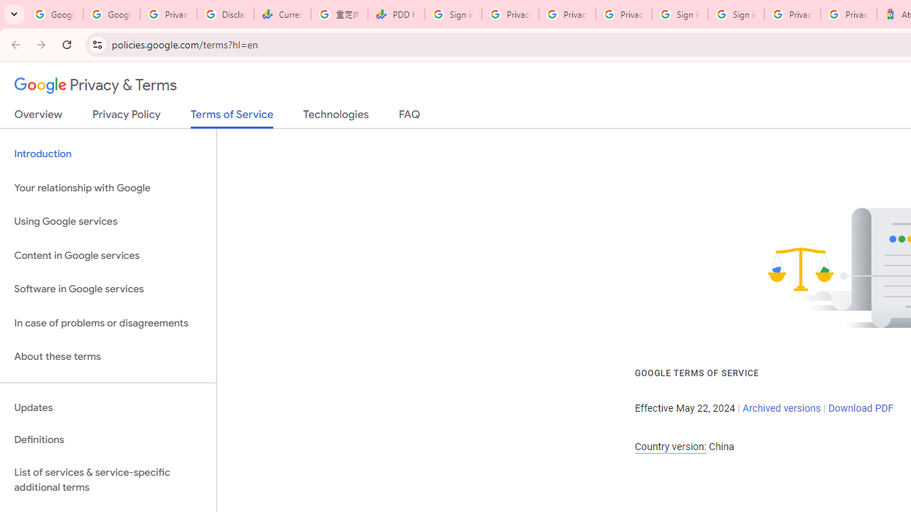 This screenshot has width=911, height=512. Describe the element at coordinates (108, 289) in the screenshot. I see `Software in Google services` at that location.